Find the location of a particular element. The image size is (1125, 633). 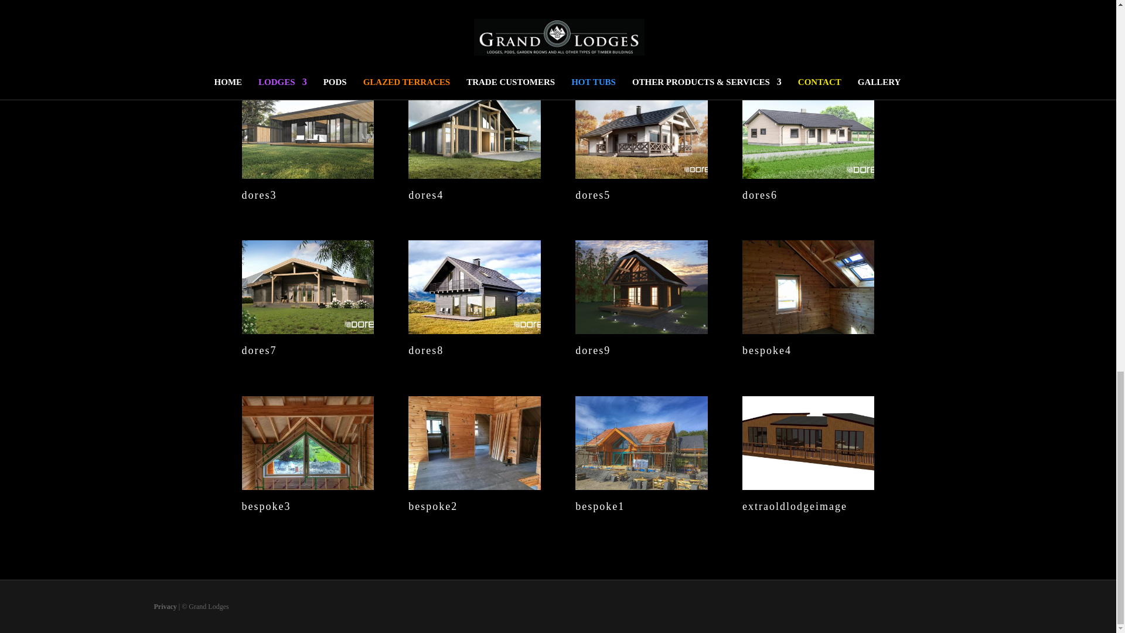

dores4 is located at coordinates (473, 173).